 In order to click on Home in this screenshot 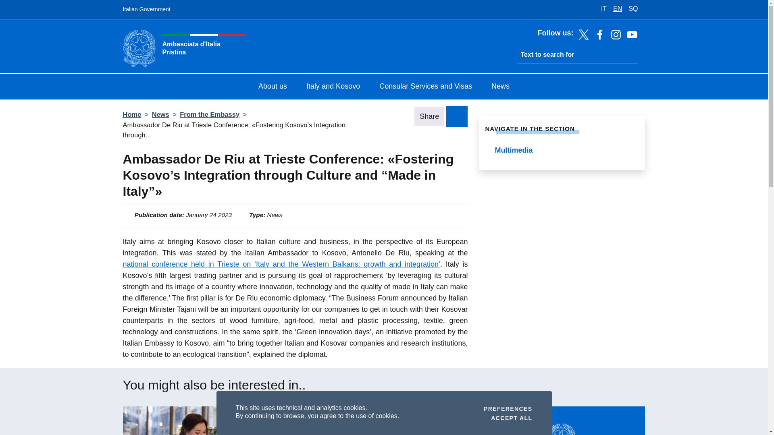, I will do `click(511, 418)`.